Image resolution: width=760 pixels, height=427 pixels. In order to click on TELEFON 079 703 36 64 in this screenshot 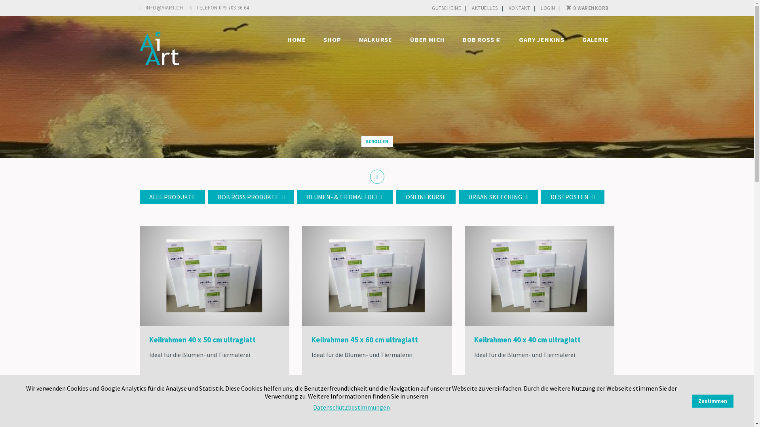, I will do `click(217, 8)`.